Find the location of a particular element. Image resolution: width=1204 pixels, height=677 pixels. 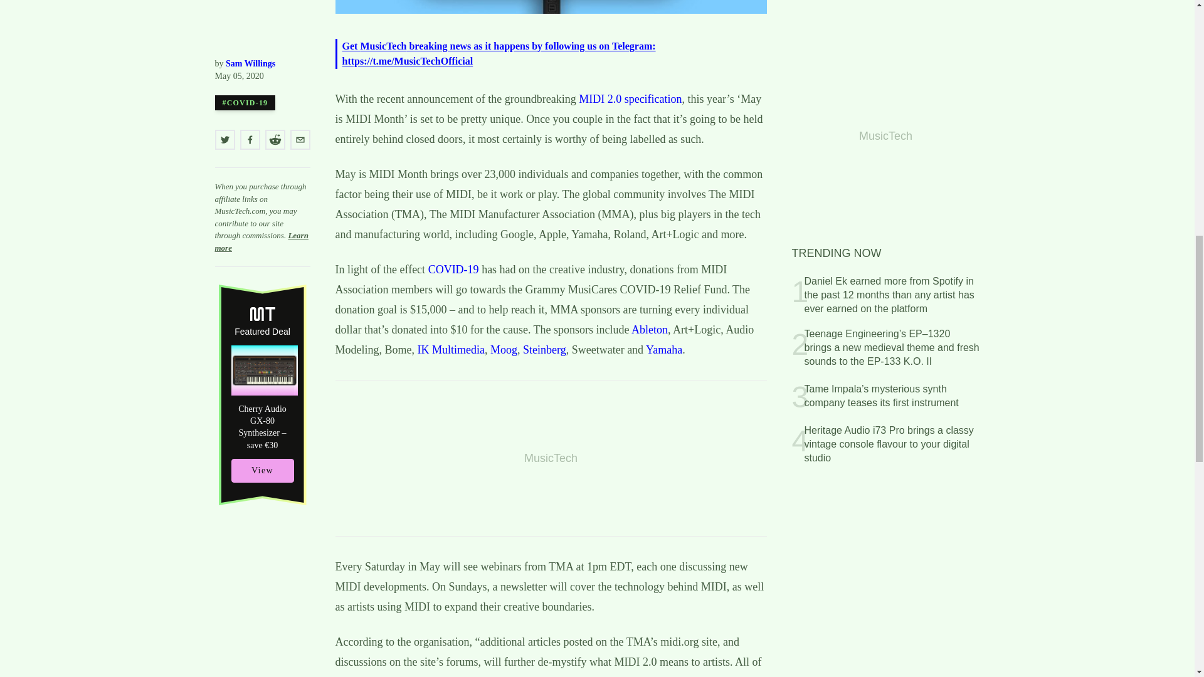

Ableton is located at coordinates (650, 330).